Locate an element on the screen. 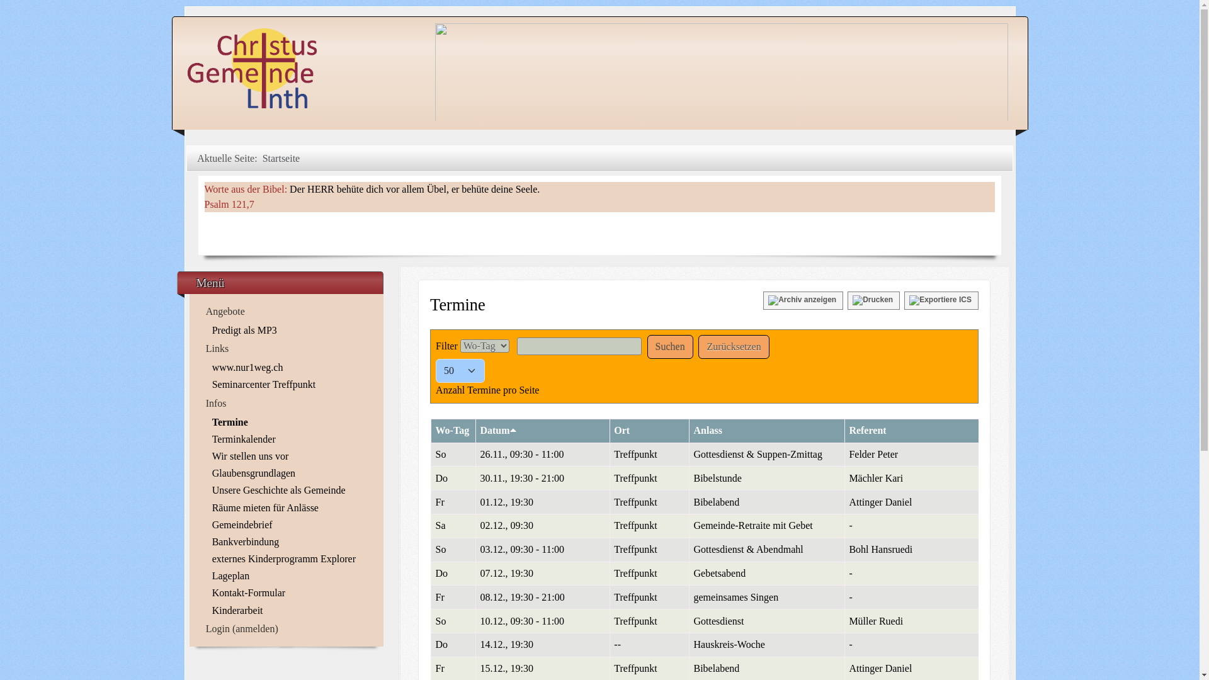 The image size is (1209, 680). Login (anmelden) is located at coordinates (287, 629).